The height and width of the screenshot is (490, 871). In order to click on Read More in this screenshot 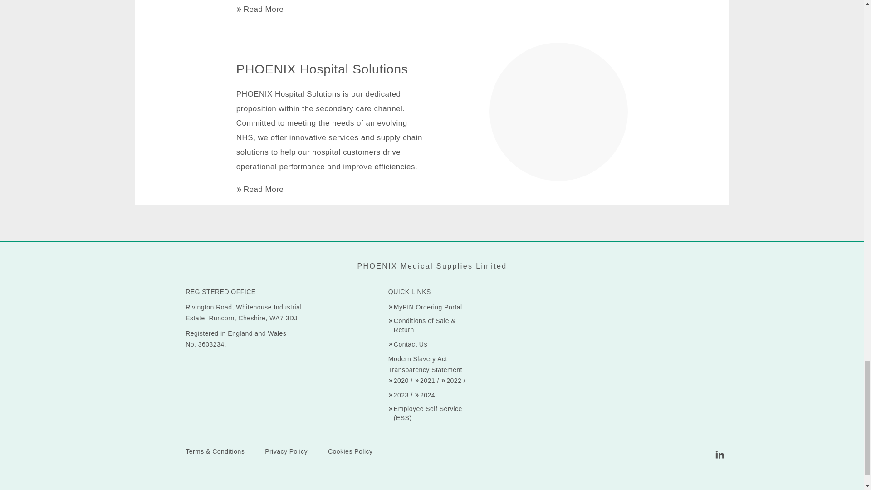, I will do `click(259, 189)`.